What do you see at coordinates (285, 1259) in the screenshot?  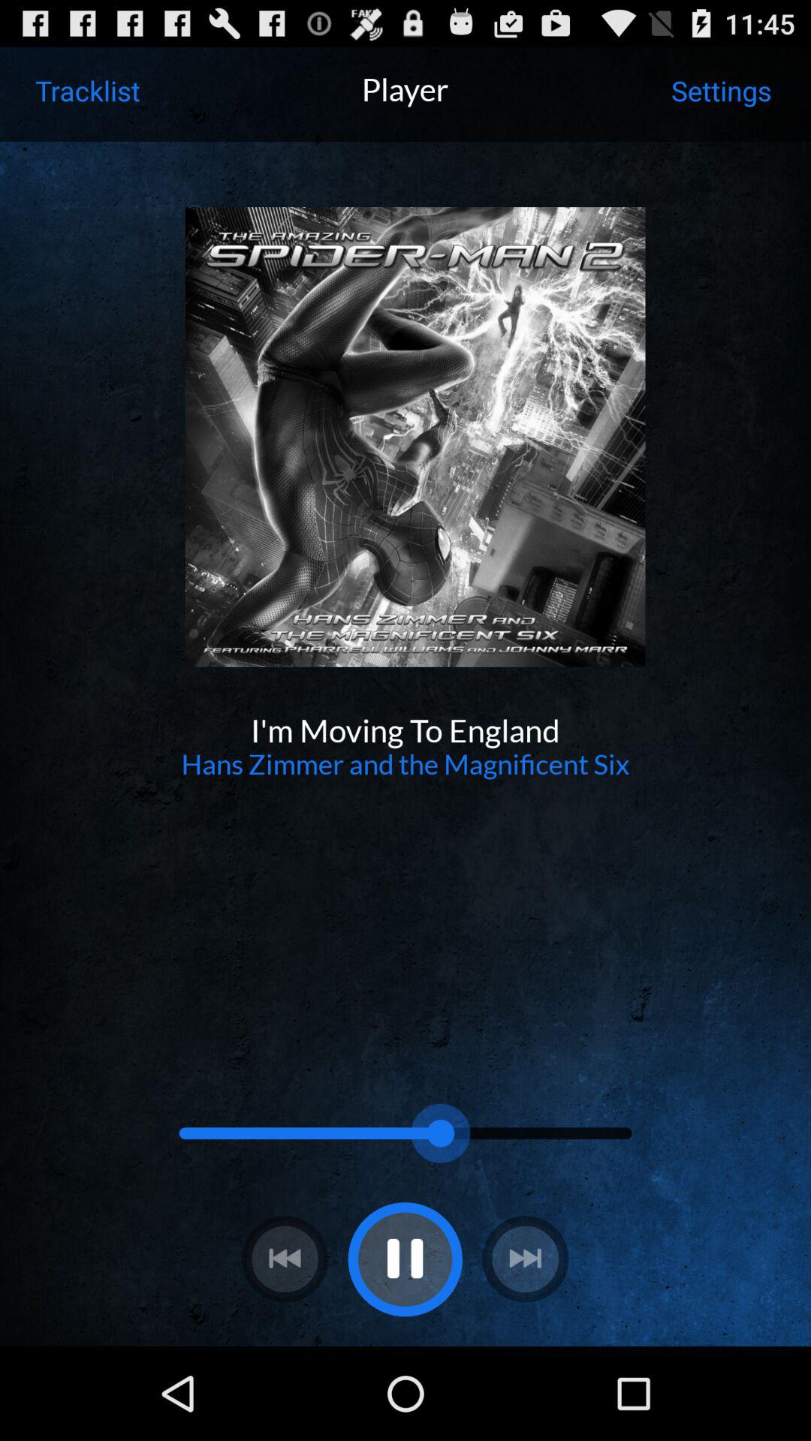 I see `goes to previous item played` at bounding box center [285, 1259].